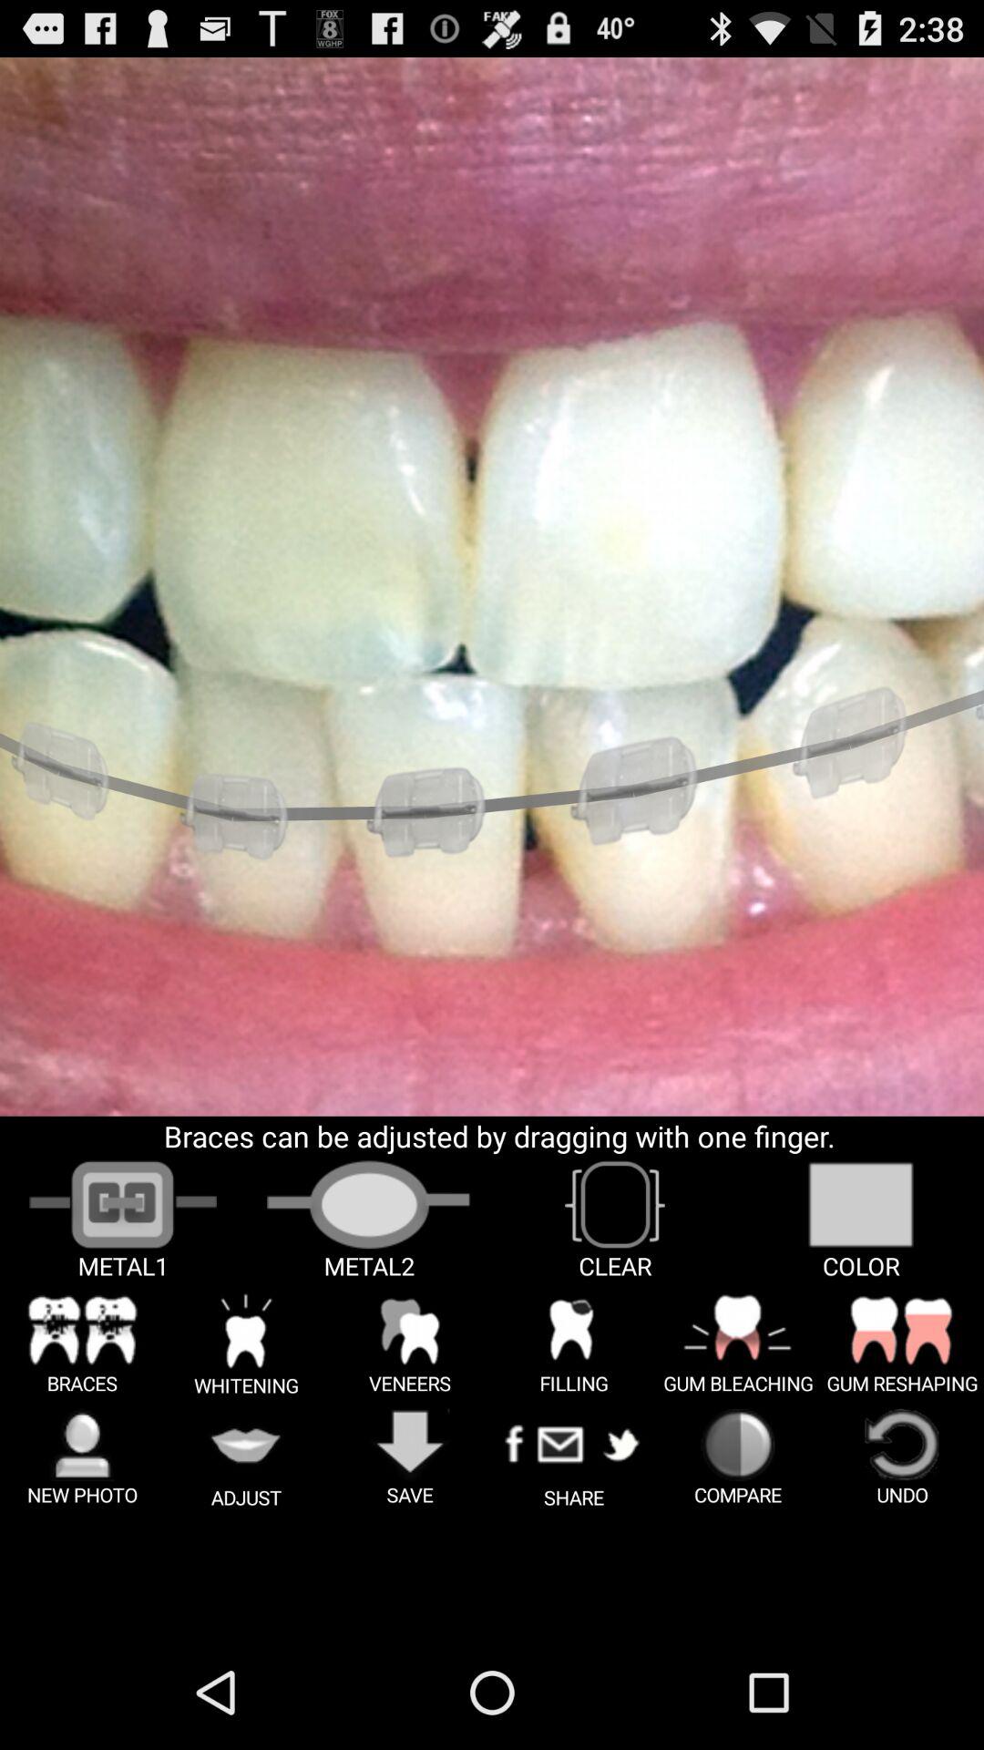 The width and height of the screenshot is (984, 1750). Describe the element at coordinates (246, 1458) in the screenshot. I see `select the option adjust on a page` at that location.